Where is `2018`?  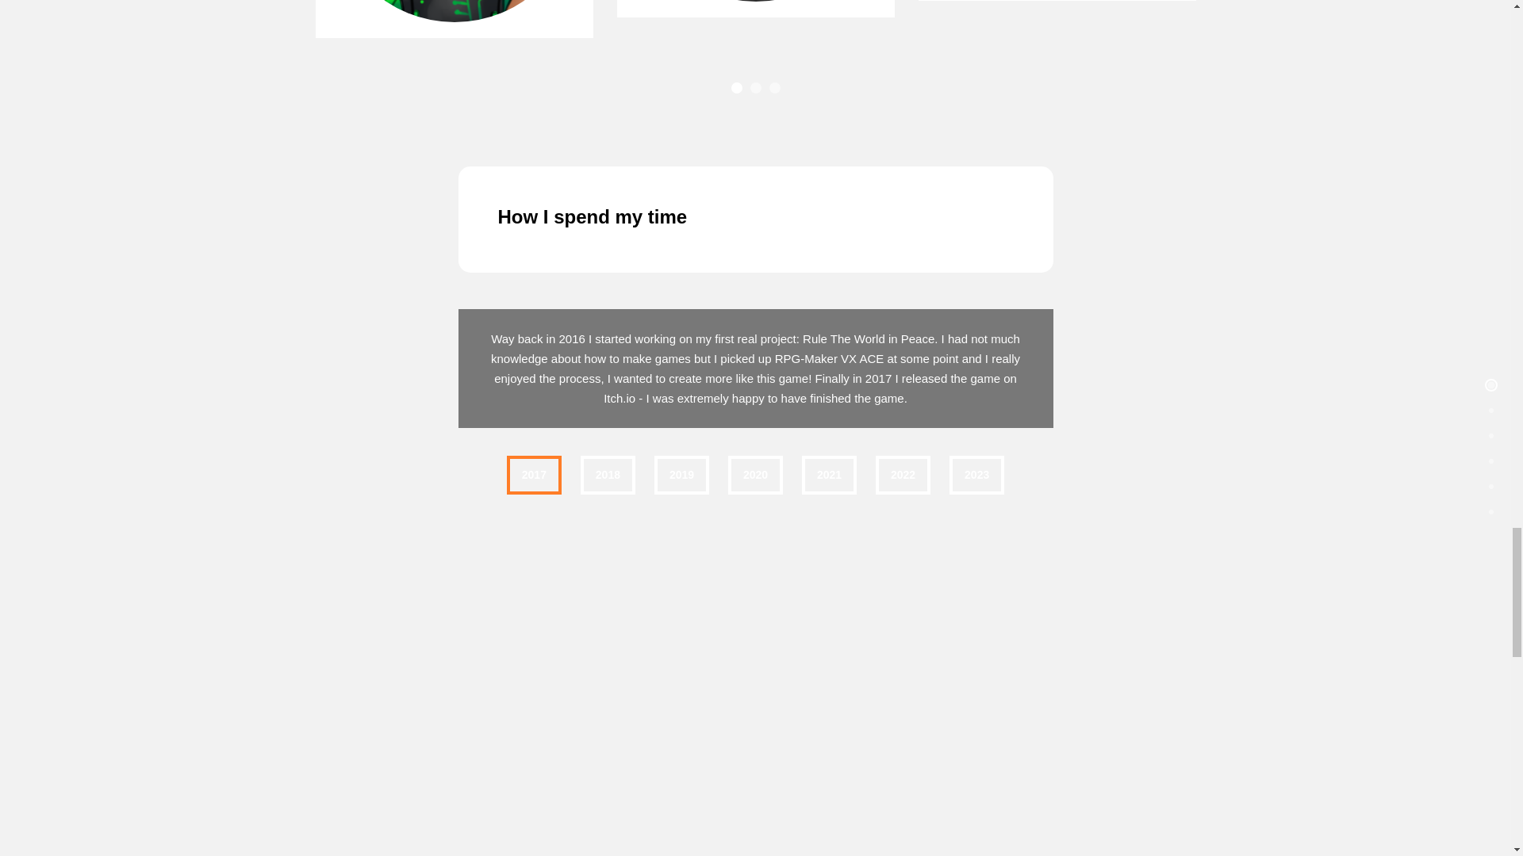 2018 is located at coordinates (608, 475).